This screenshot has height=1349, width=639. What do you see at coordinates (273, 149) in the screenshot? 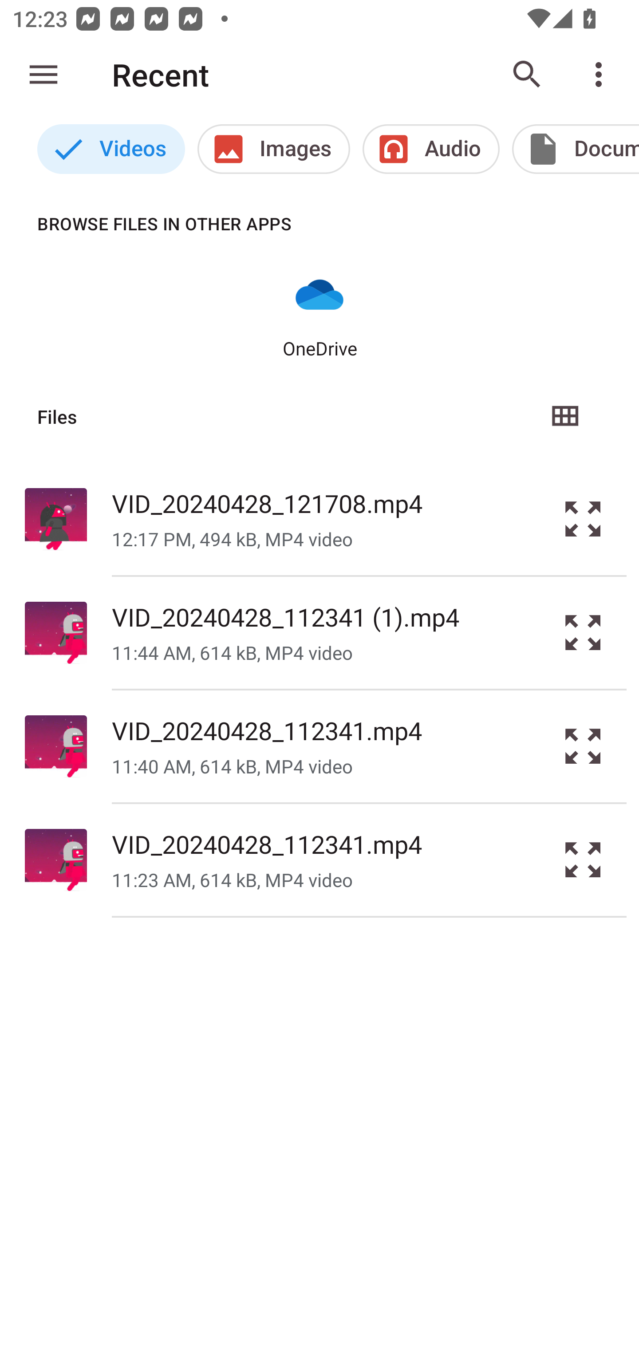
I see `Images` at bounding box center [273, 149].